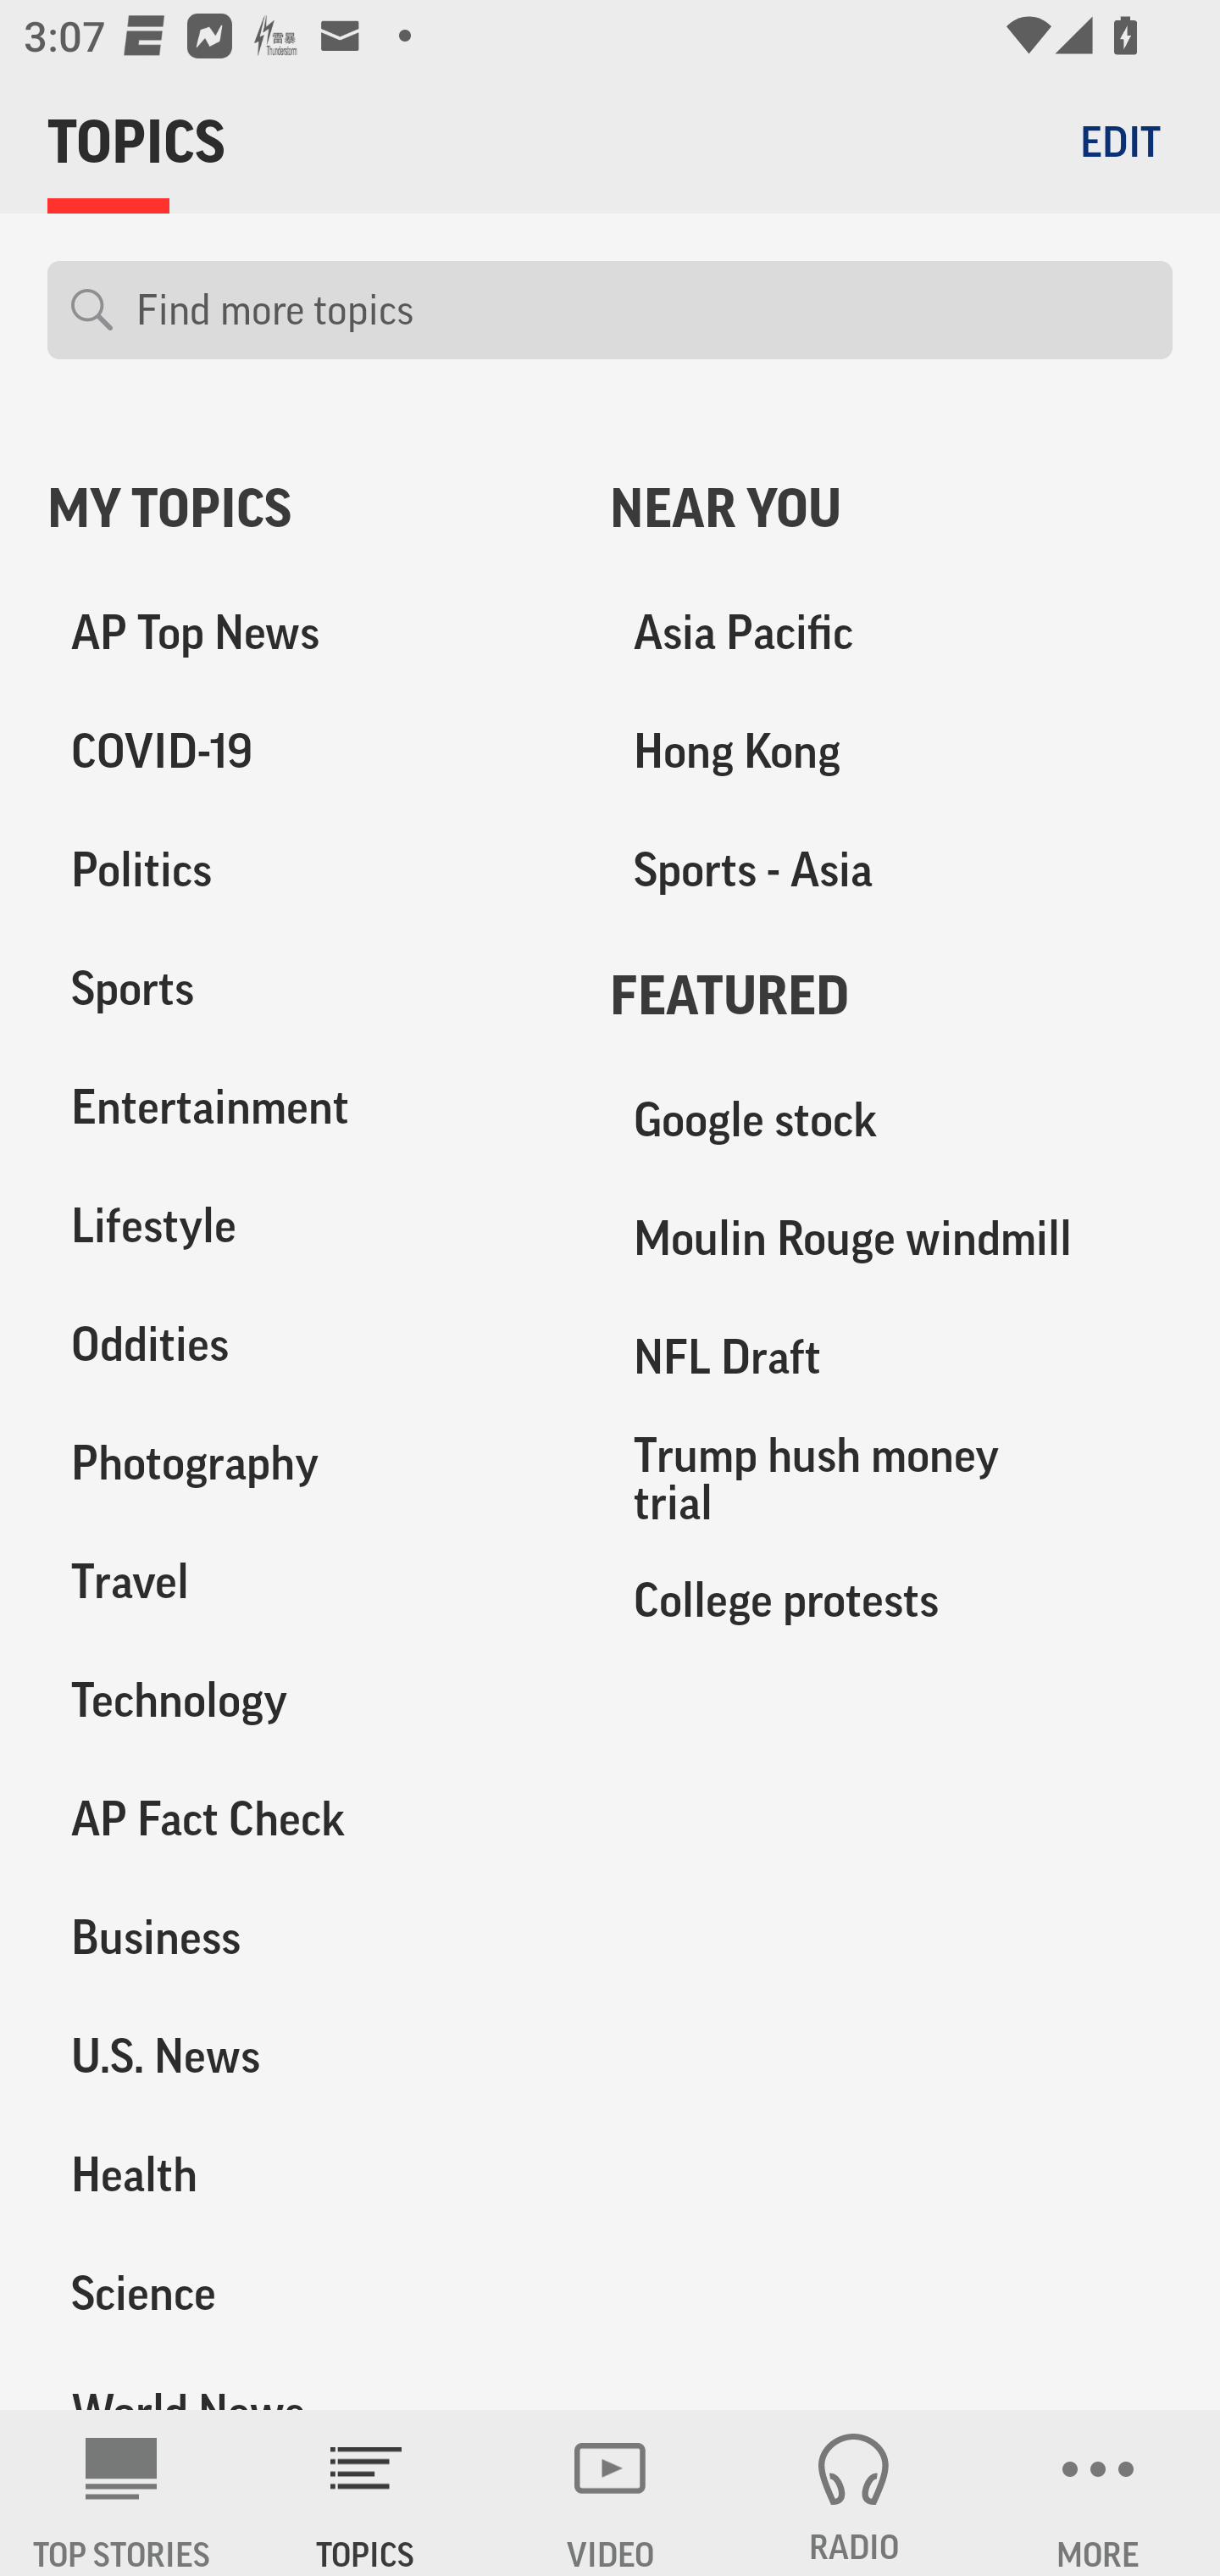 The height and width of the screenshot is (2576, 1220). What do you see at coordinates (891, 1599) in the screenshot?
I see `College protests` at bounding box center [891, 1599].